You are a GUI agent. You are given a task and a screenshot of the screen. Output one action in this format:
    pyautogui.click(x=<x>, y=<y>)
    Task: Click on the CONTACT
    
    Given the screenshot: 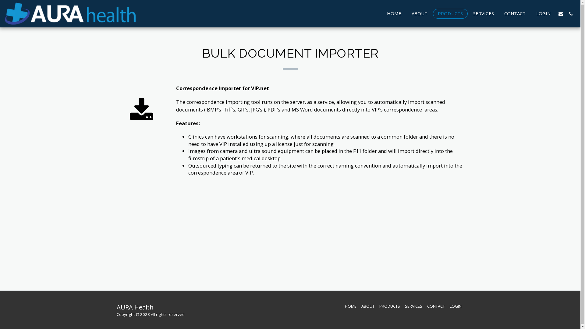 What is the action you would take?
    pyautogui.click(x=515, y=13)
    